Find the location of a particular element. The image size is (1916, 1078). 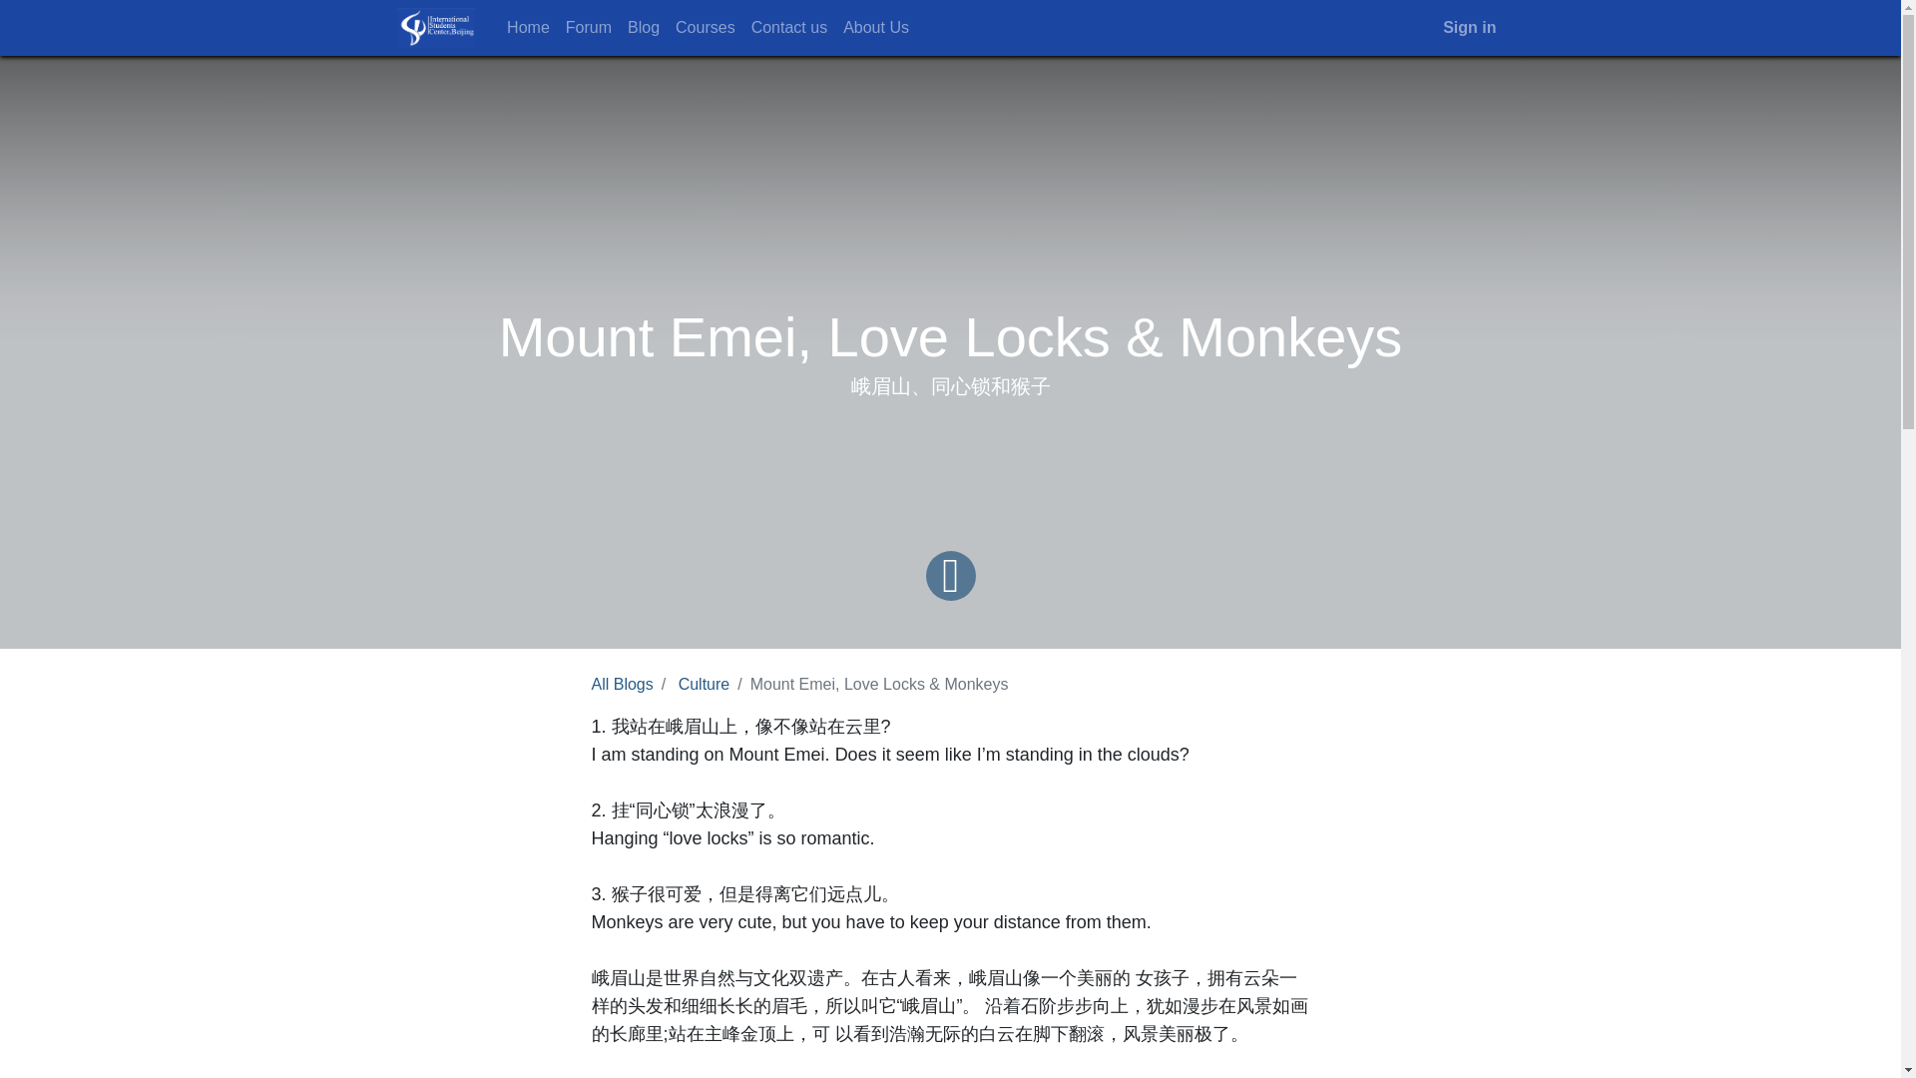

Blog is located at coordinates (643, 27).